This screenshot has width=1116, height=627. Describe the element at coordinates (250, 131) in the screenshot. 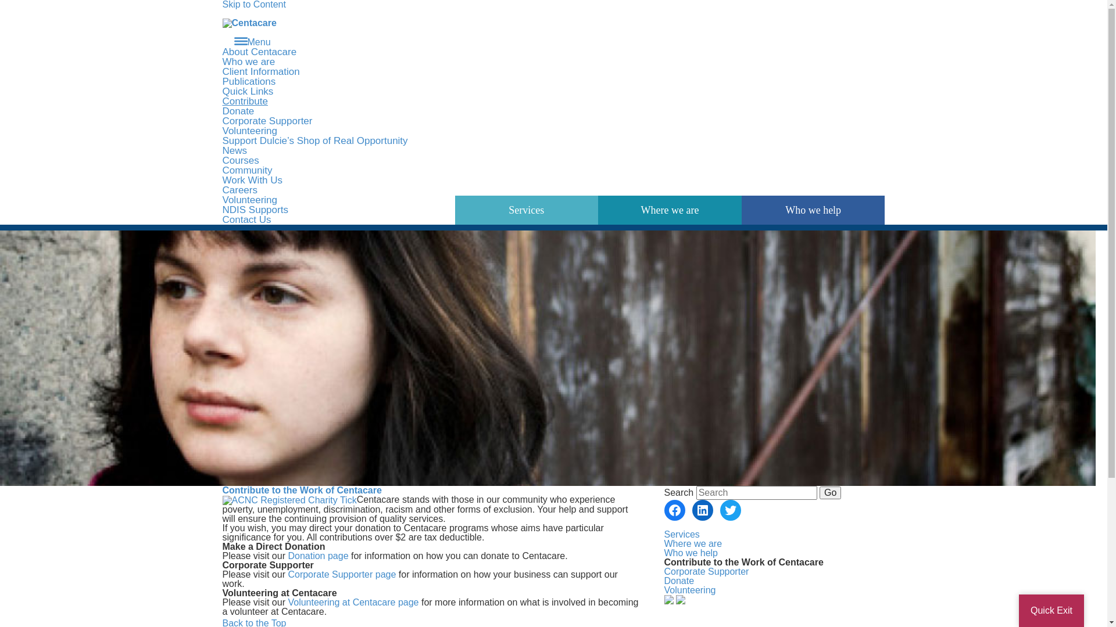

I see `Volunteering` at that location.